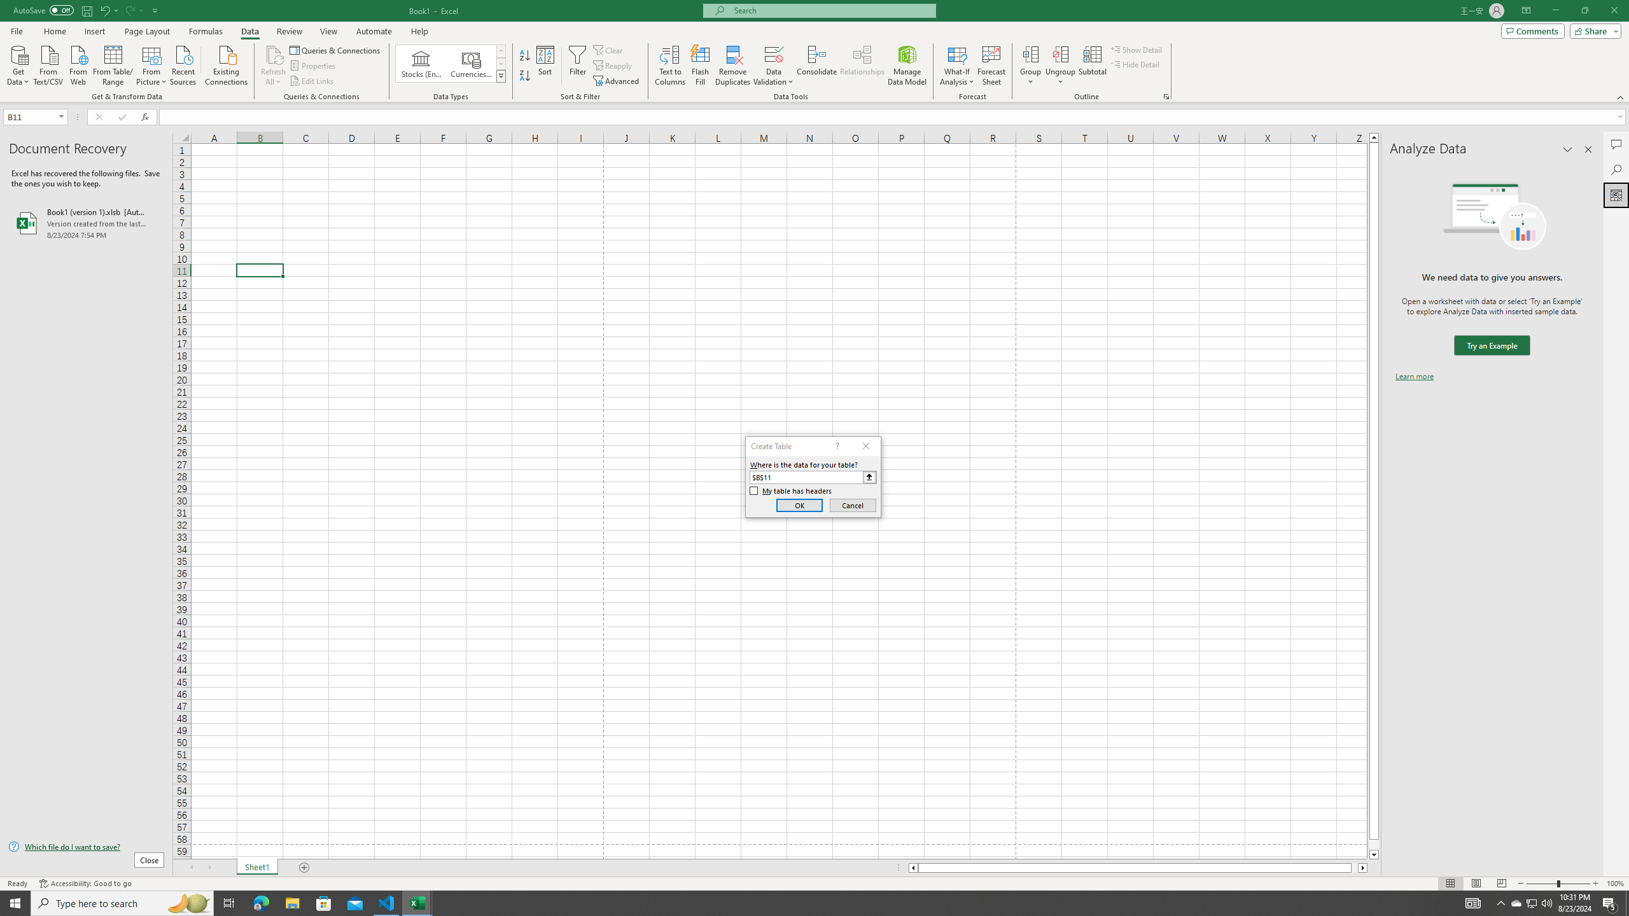  What do you see at coordinates (104, 10) in the screenshot?
I see `Undo` at bounding box center [104, 10].